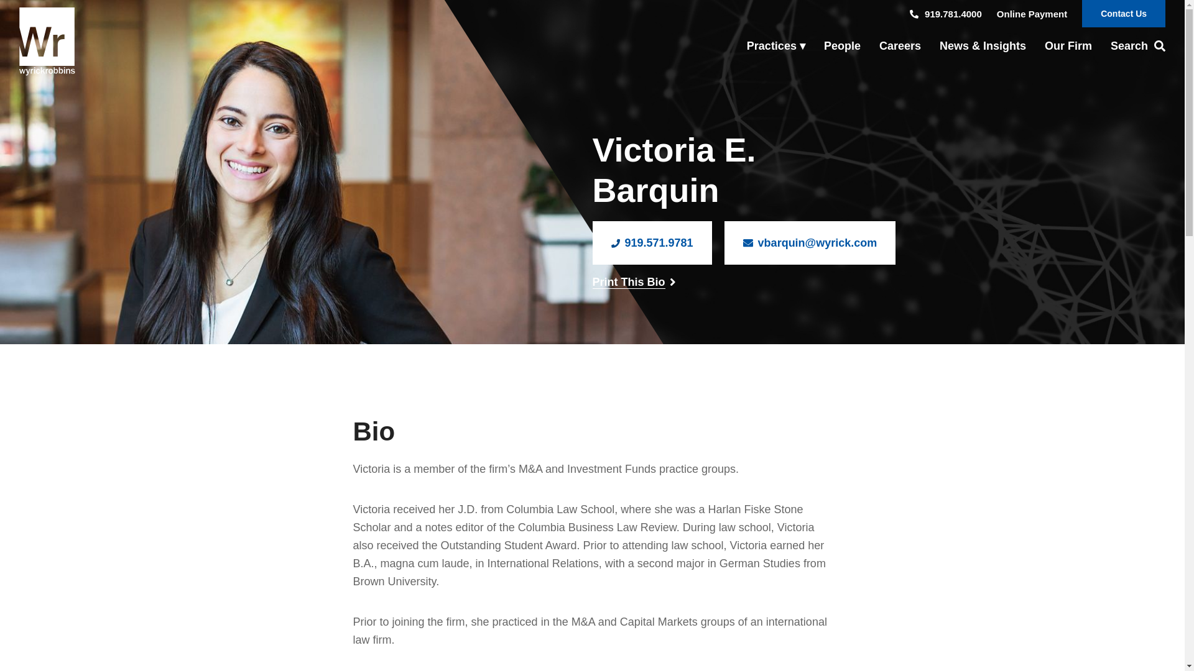 The image size is (1194, 671). Describe the element at coordinates (47, 41) in the screenshot. I see `homepage` at that location.